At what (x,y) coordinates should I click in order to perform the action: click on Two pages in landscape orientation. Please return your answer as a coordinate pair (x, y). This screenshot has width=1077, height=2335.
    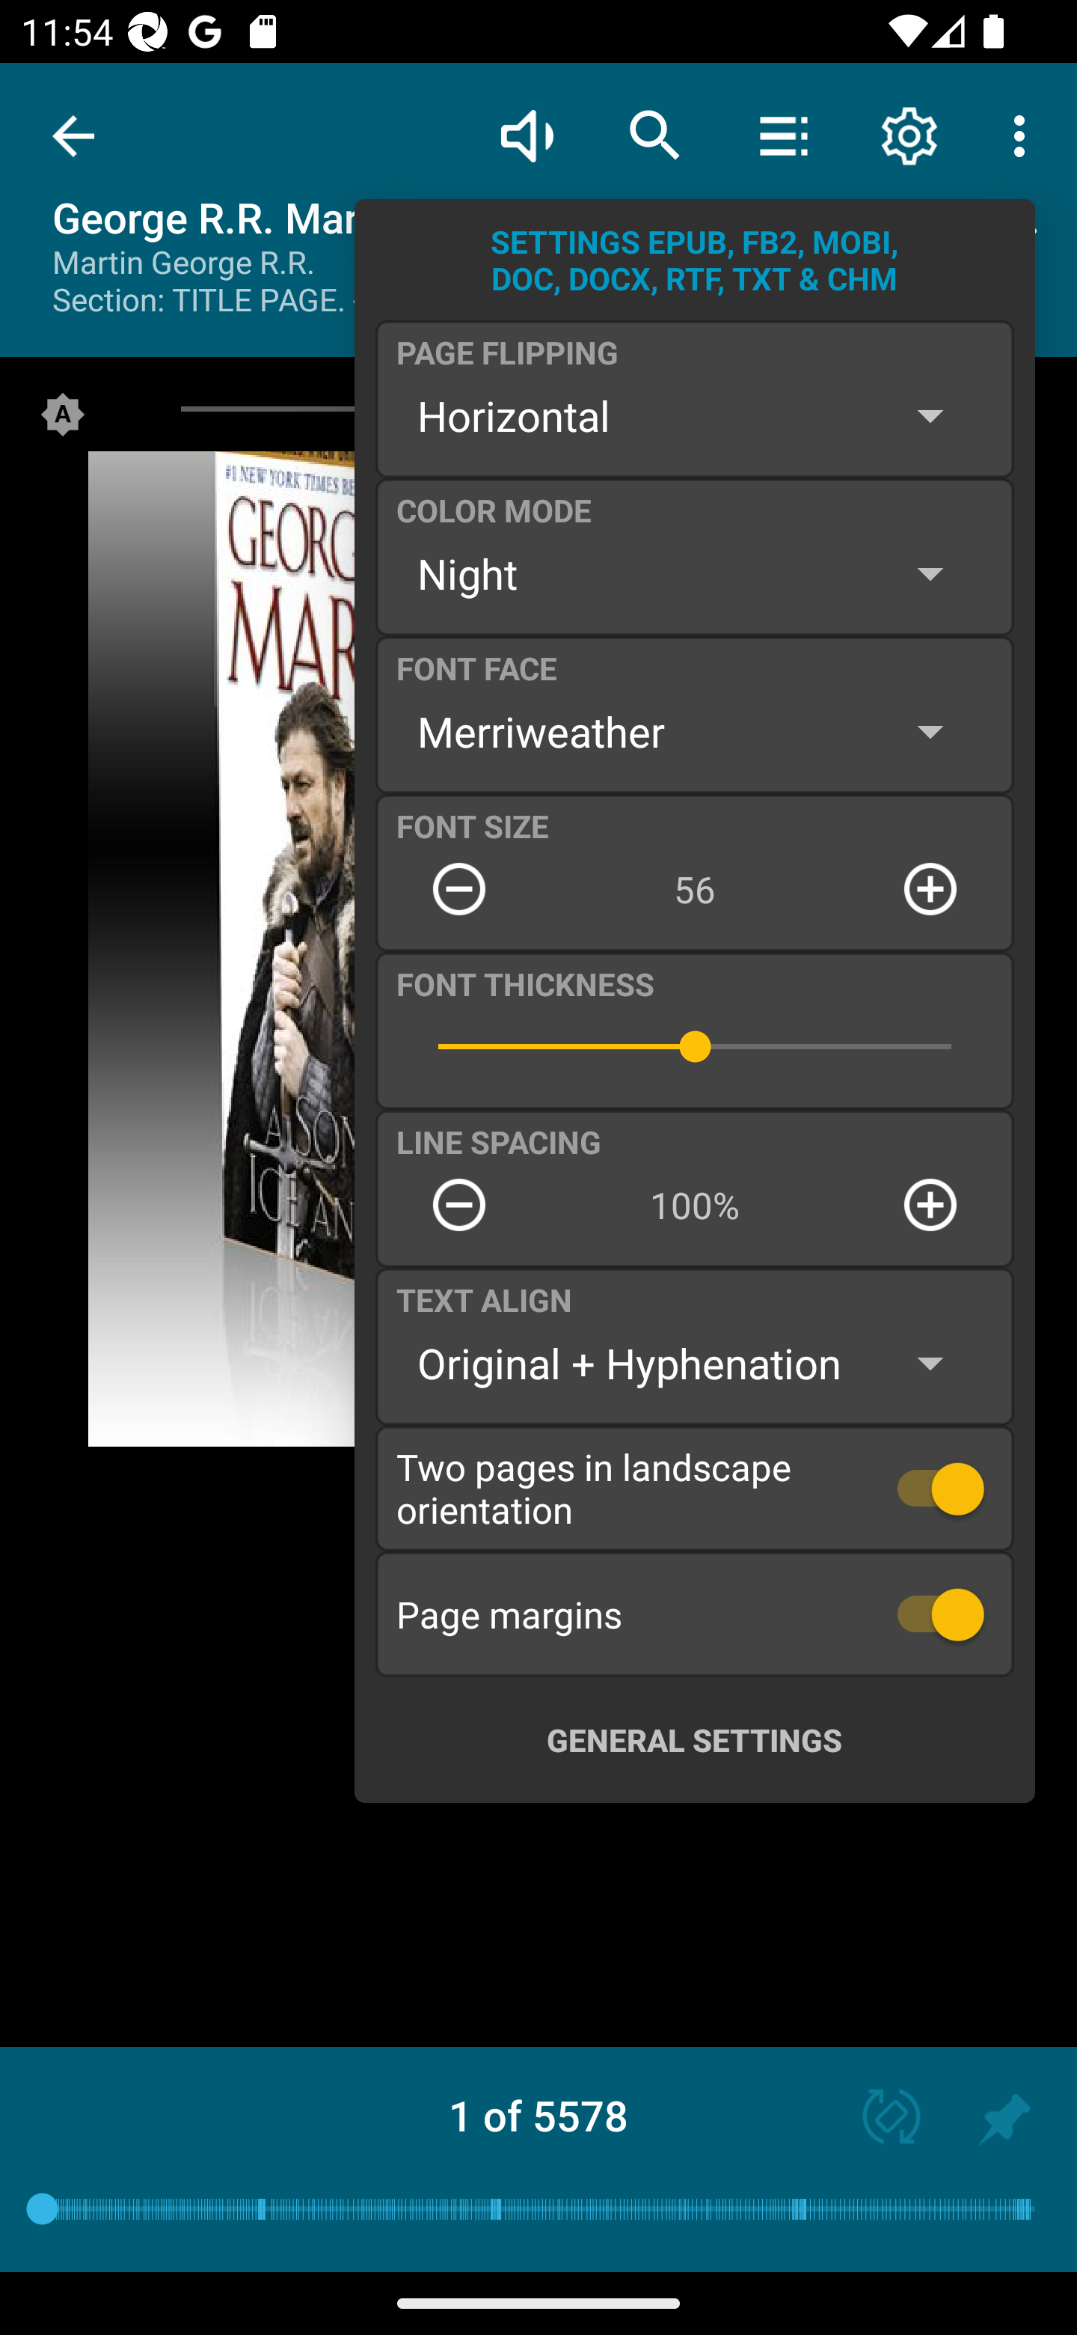
    Looking at the image, I should click on (695, 1488).